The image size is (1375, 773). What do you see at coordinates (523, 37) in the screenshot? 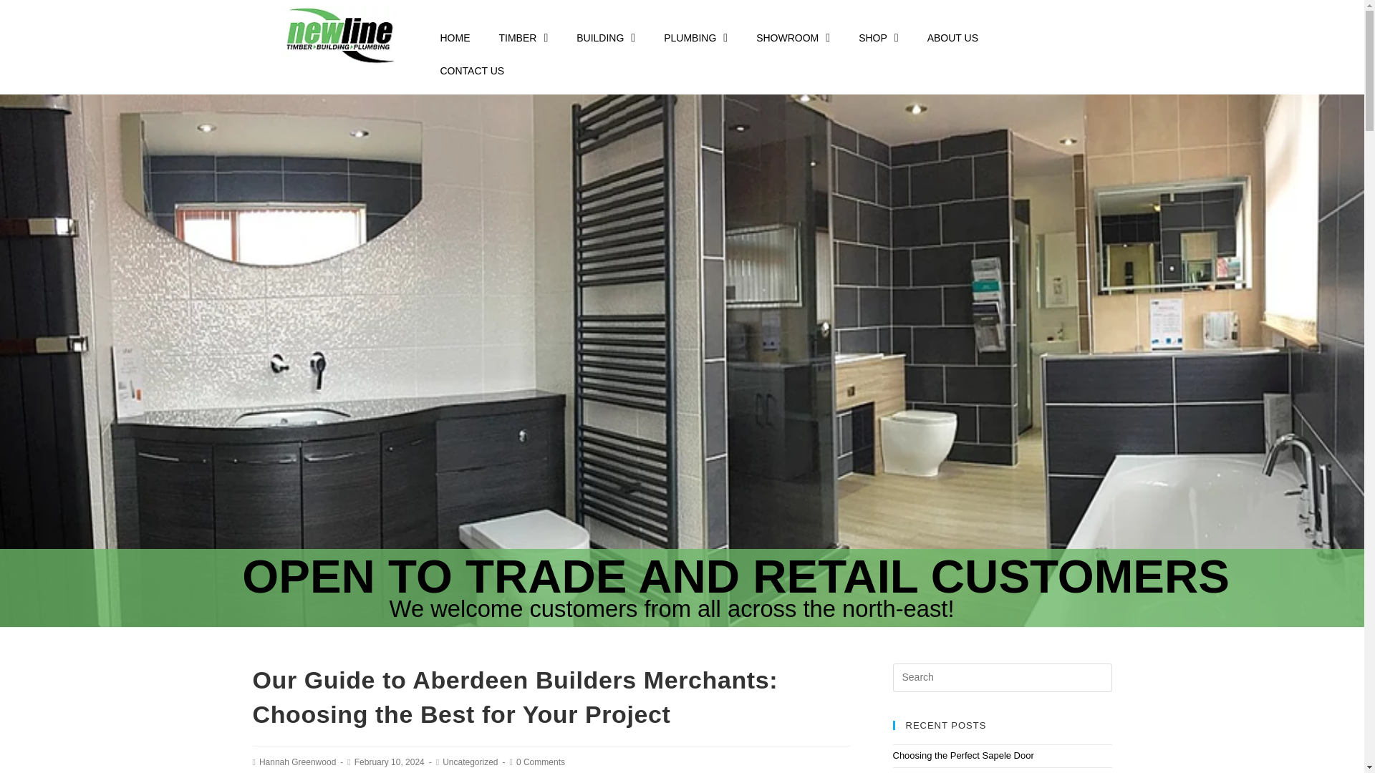
I see `TIMBER` at bounding box center [523, 37].